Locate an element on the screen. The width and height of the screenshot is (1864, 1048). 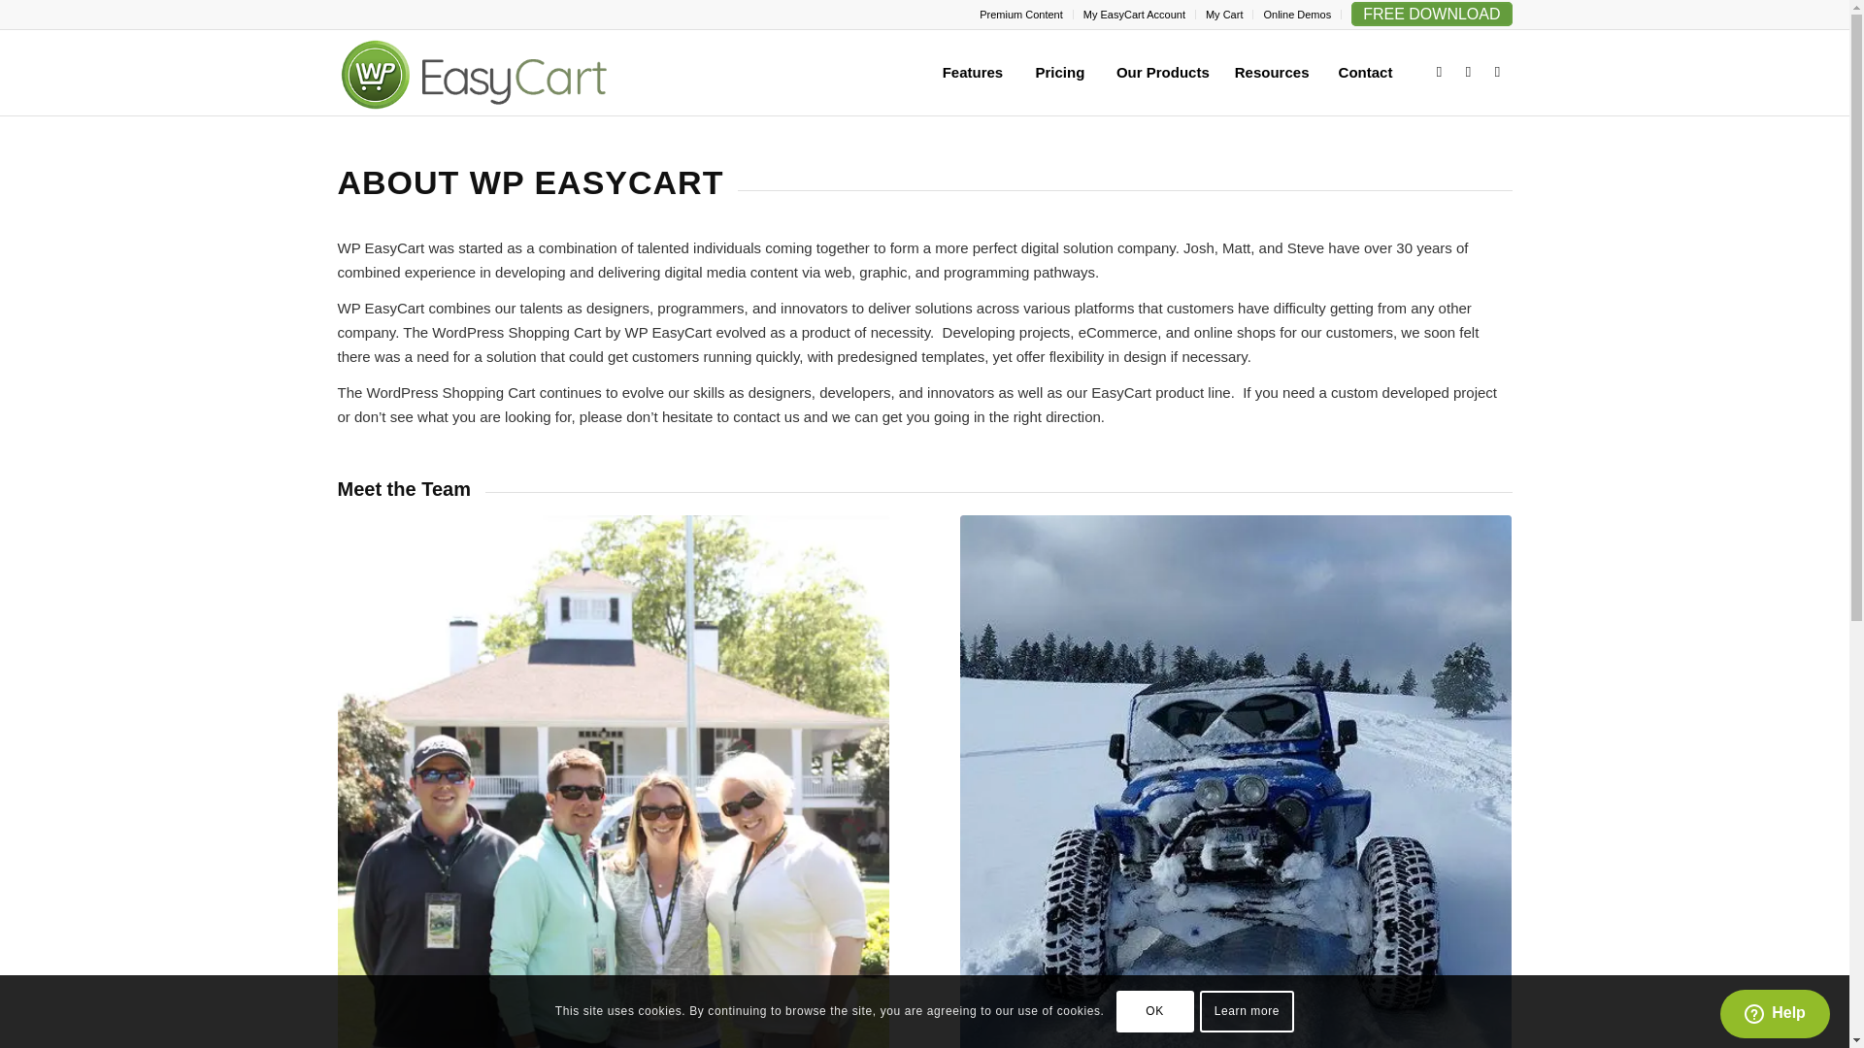
Features is located at coordinates (972, 72).